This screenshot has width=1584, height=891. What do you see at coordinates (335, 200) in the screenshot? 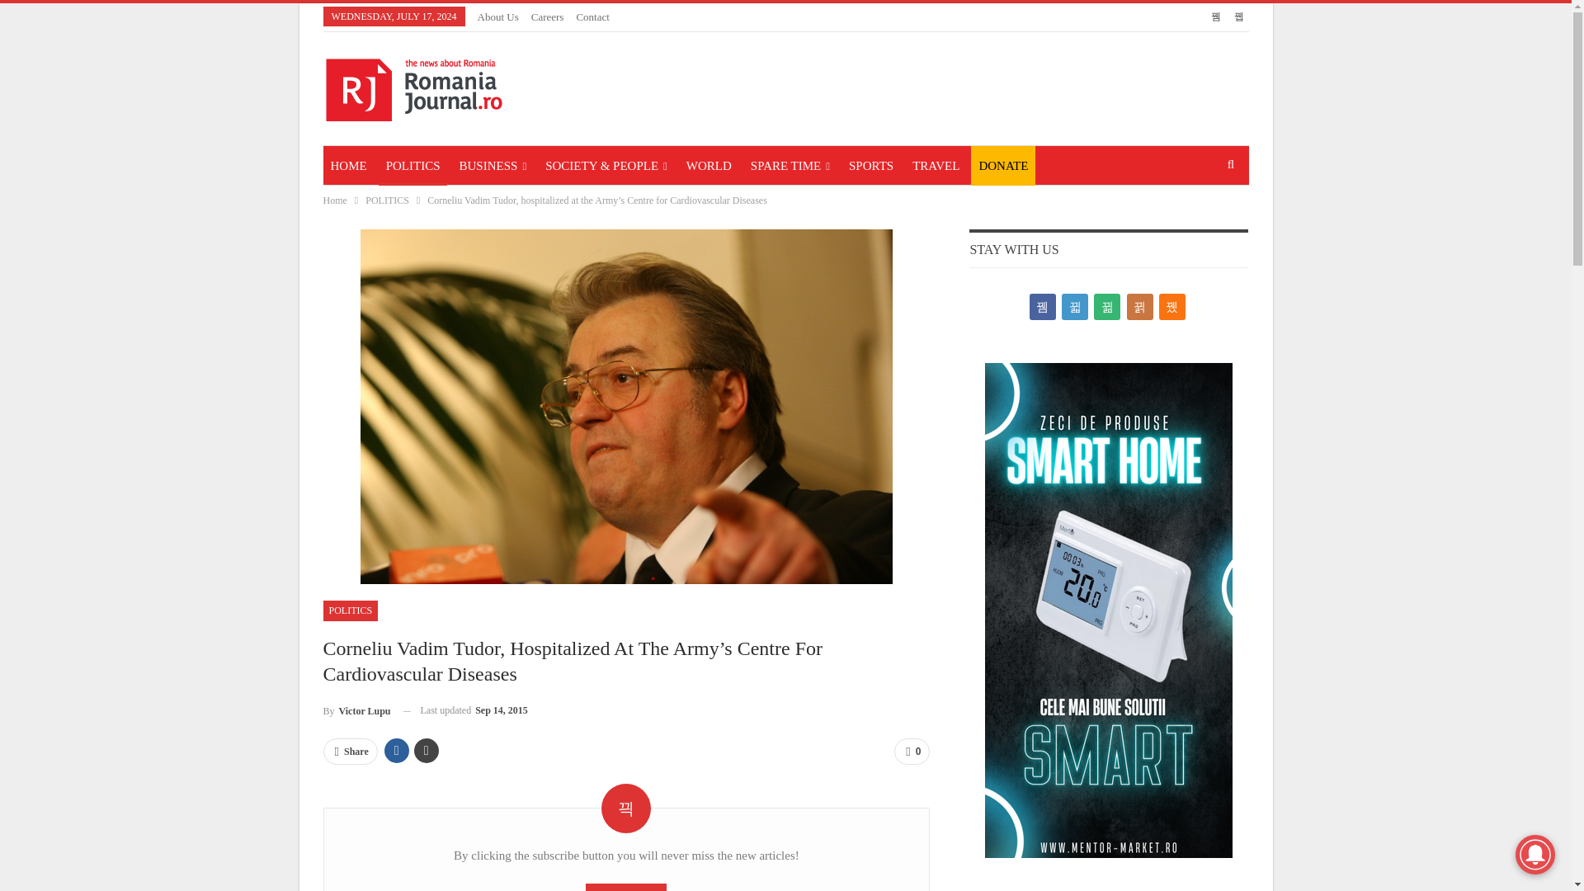
I see `Home` at bounding box center [335, 200].